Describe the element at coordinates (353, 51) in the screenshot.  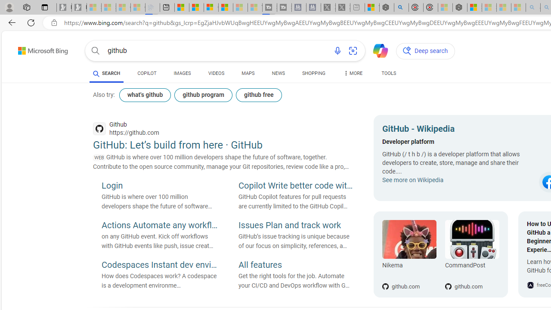
I see `Search using an image` at that location.